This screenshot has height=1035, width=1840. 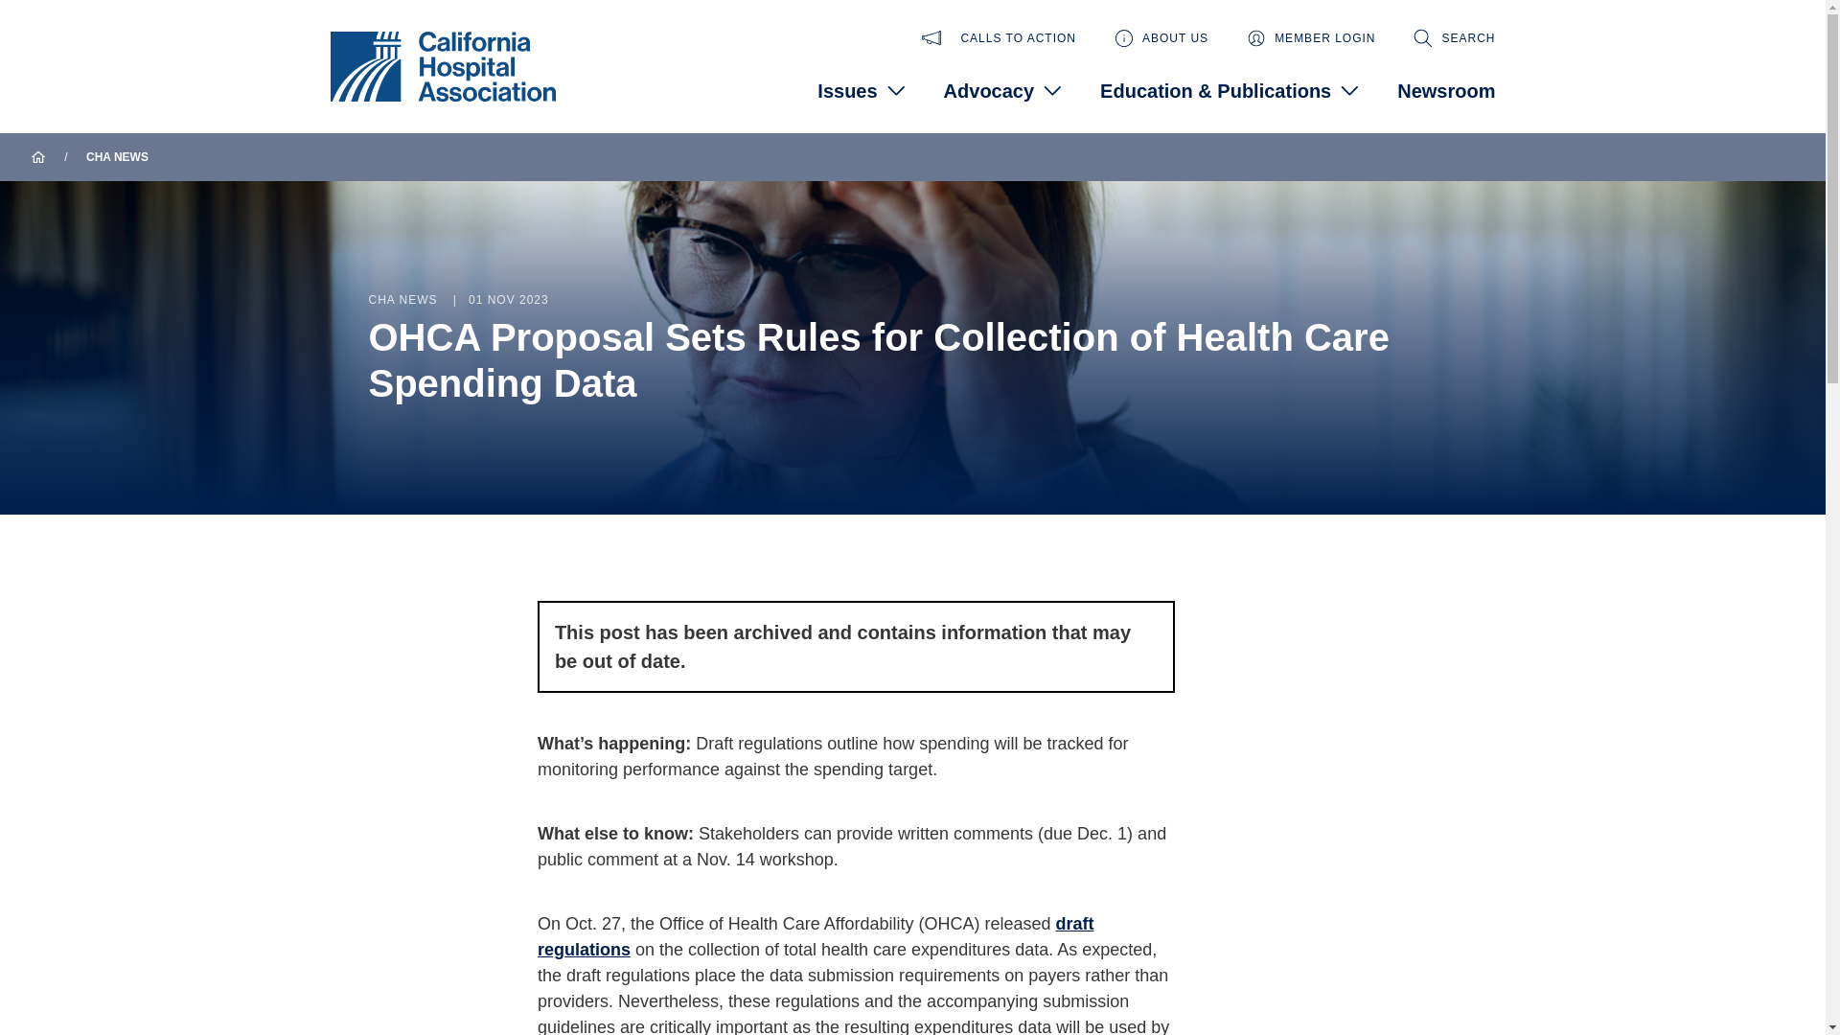 I want to click on ABOUT US, so click(x=1161, y=38).